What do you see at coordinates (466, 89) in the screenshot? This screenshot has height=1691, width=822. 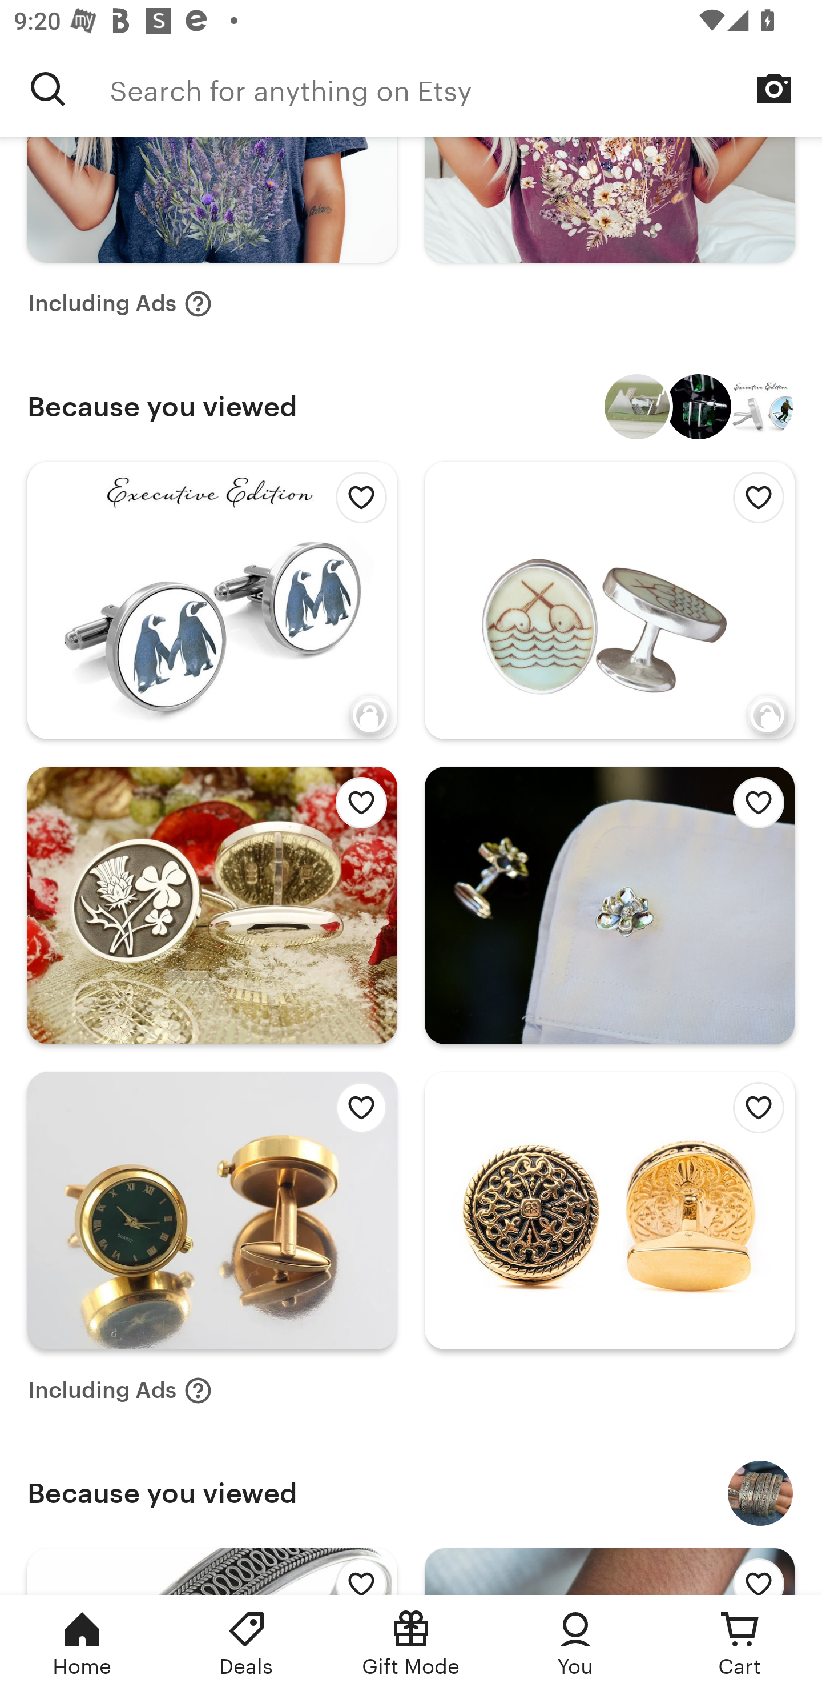 I see `Search for anything on Etsy` at bounding box center [466, 89].